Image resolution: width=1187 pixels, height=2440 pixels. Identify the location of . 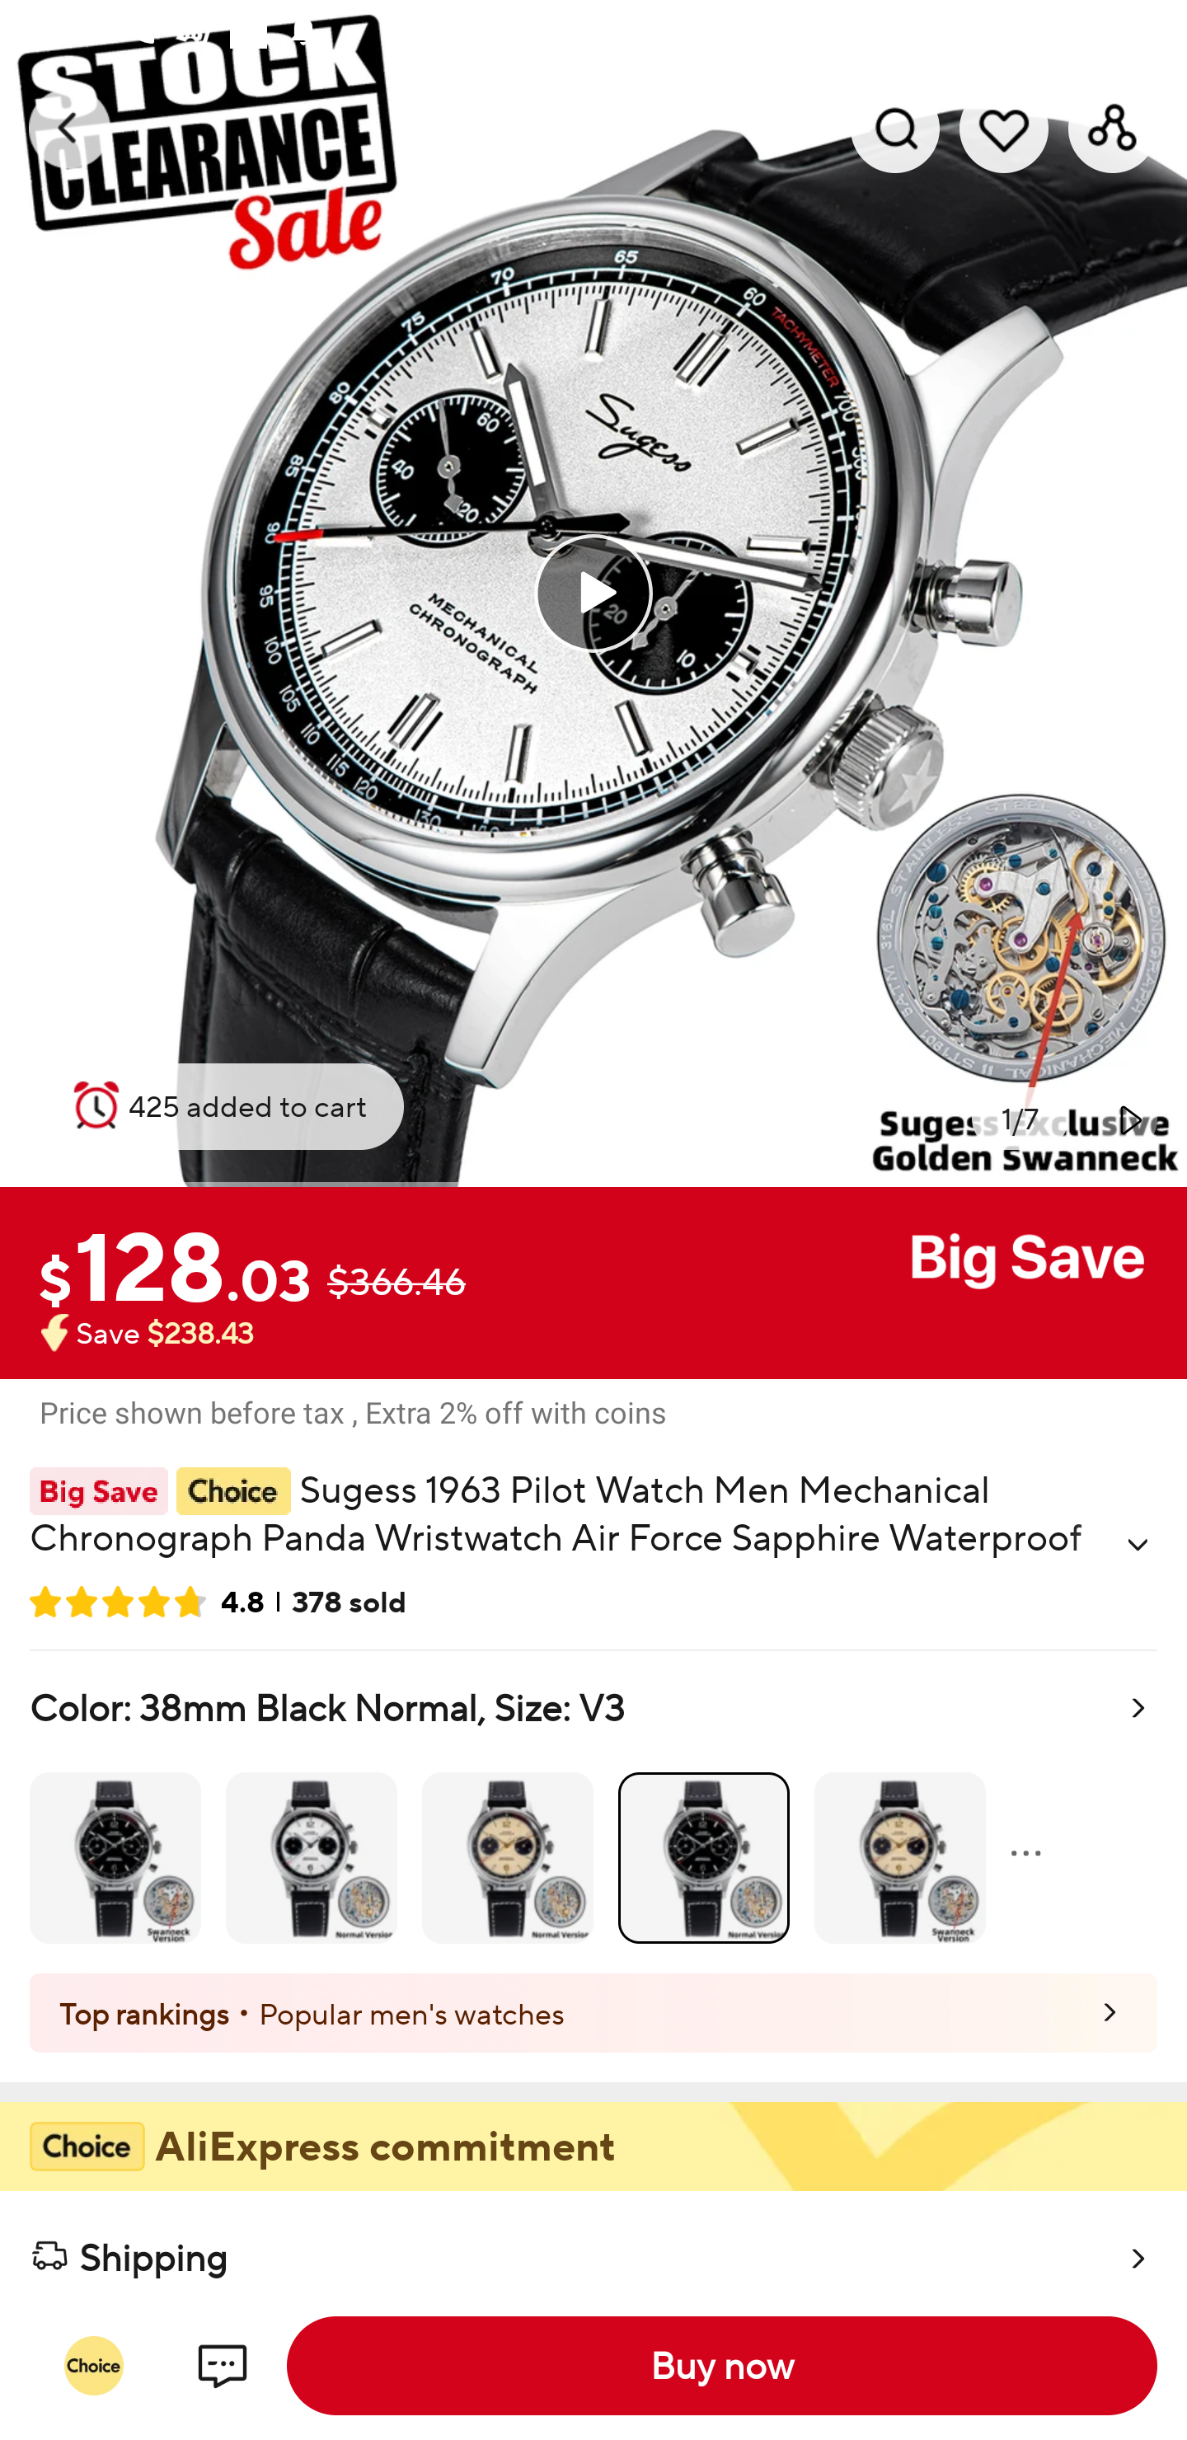
(1138, 1545).